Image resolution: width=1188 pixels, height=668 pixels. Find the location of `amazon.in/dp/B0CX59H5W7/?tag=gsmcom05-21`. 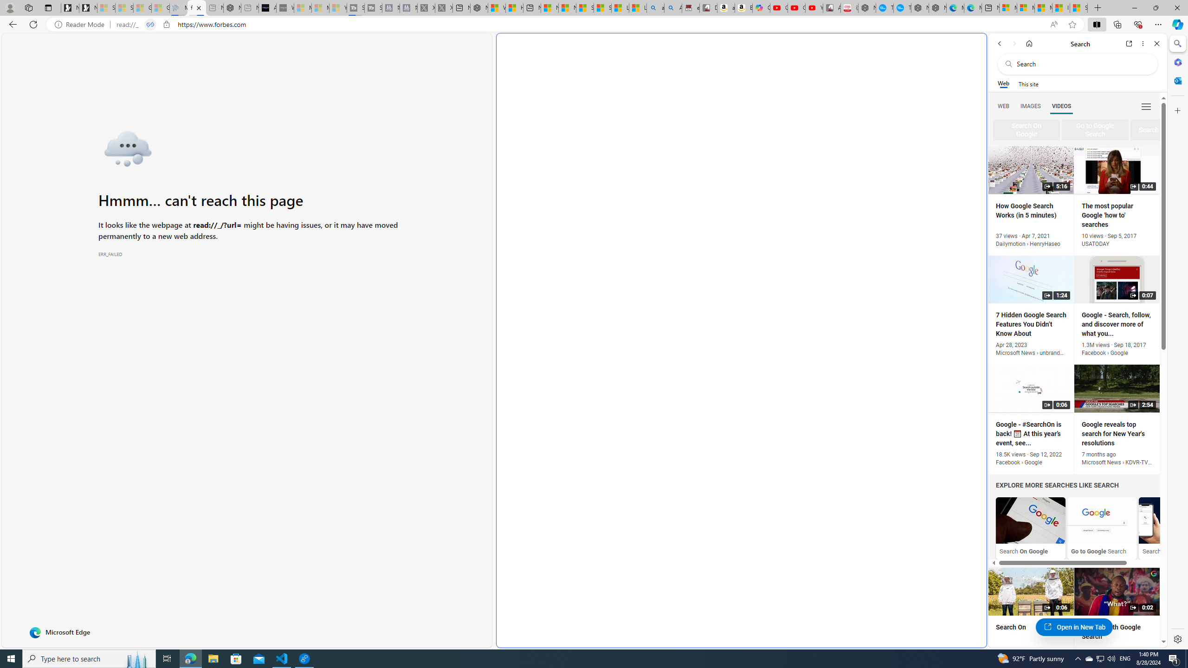

amazon.in/dp/B0CX59H5W7/?tag=gsmcom05-21 is located at coordinates (726, 8).